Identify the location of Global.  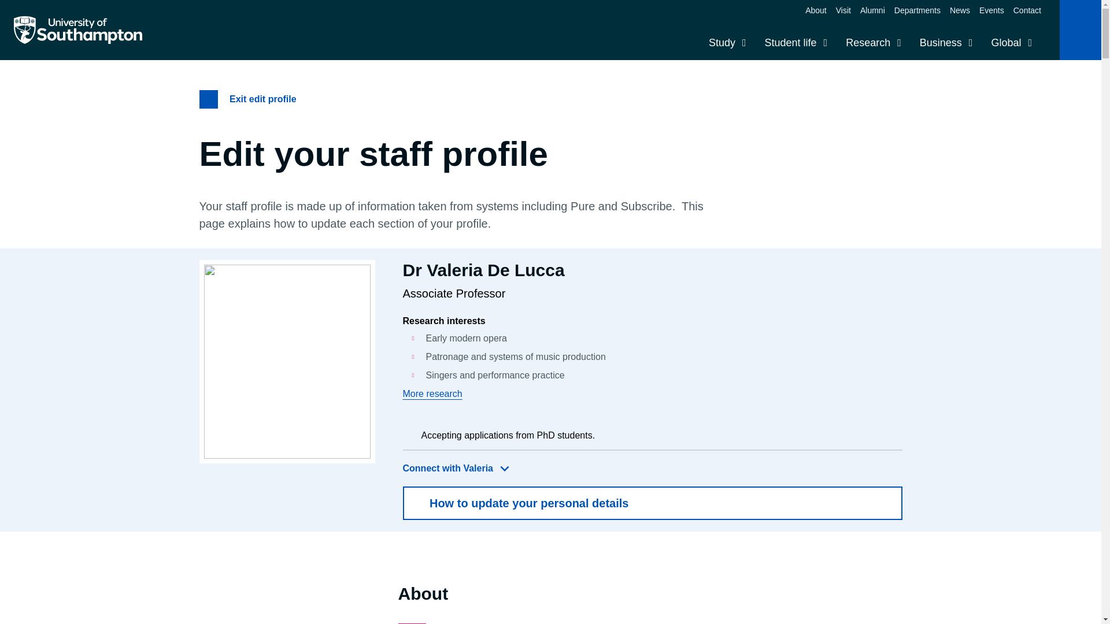
(1011, 43).